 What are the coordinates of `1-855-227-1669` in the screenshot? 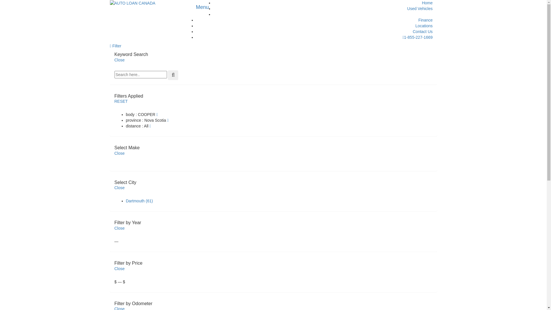 It's located at (418, 37).